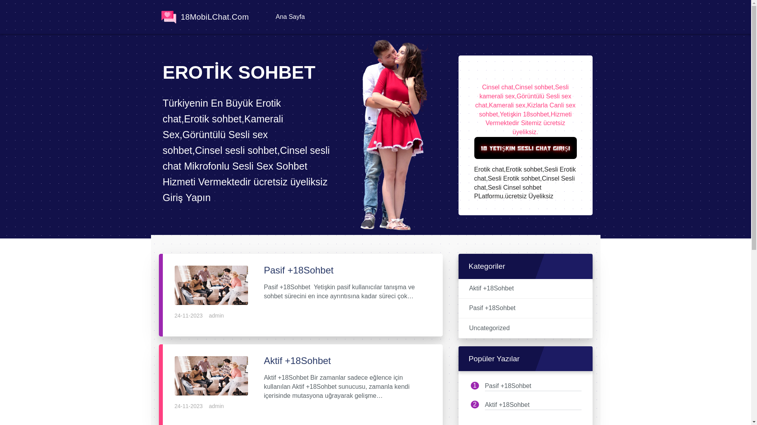 This screenshot has width=757, height=425. I want to click on Pasif +18Sohbet, so click(492, 309).